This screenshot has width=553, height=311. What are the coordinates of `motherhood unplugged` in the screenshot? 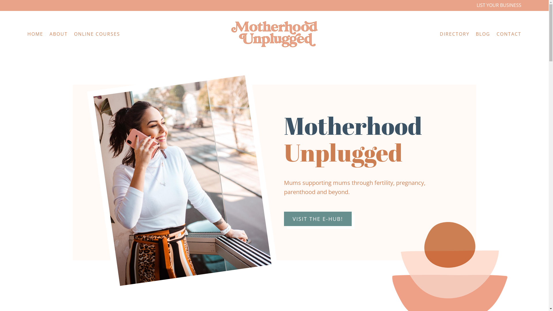 It's located at (274, 34).